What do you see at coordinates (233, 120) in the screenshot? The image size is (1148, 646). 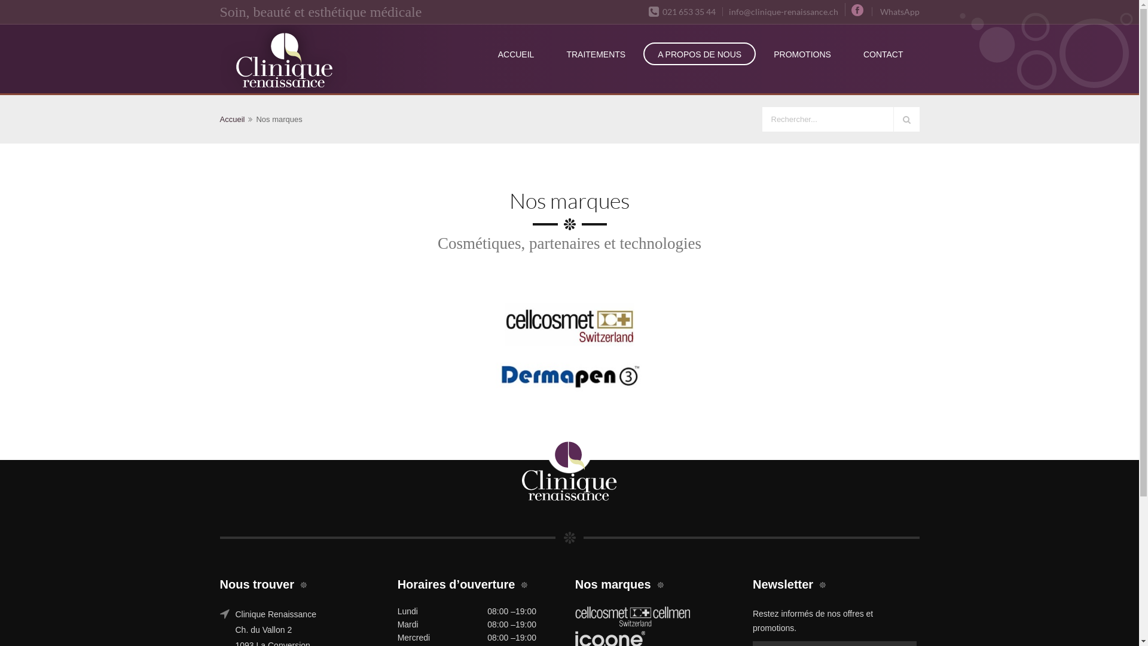 I see `Accueil` at bounding box center [233, 120].